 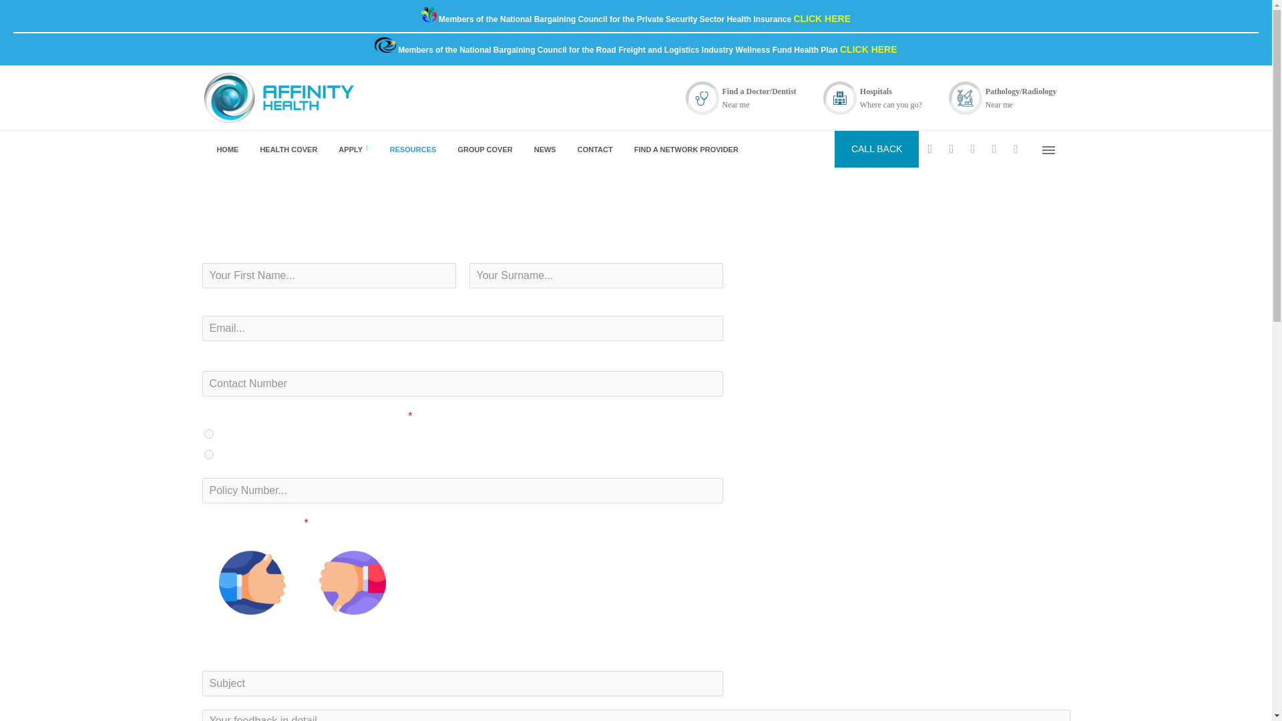 What do you see at coordinates (483, 148) in the screenshot?
I see `GROUP COVER` at bounding box center [483, 148].